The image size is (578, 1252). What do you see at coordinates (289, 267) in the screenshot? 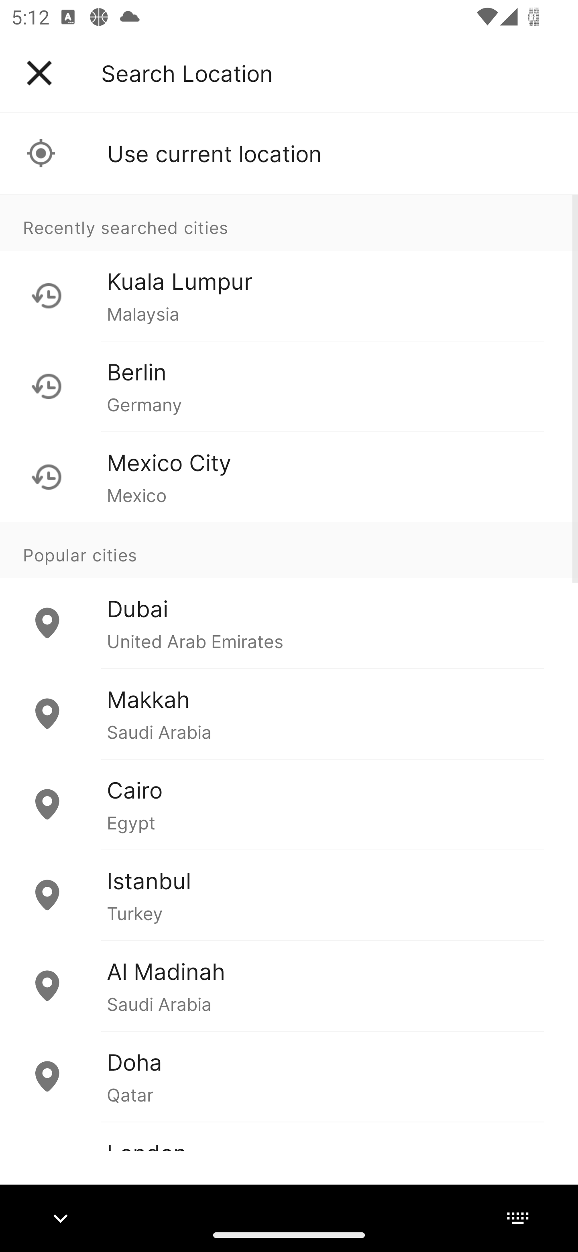
I see `Recently searched cities Kuala Lumpur Malaysia` at bounding box center [289, 267].